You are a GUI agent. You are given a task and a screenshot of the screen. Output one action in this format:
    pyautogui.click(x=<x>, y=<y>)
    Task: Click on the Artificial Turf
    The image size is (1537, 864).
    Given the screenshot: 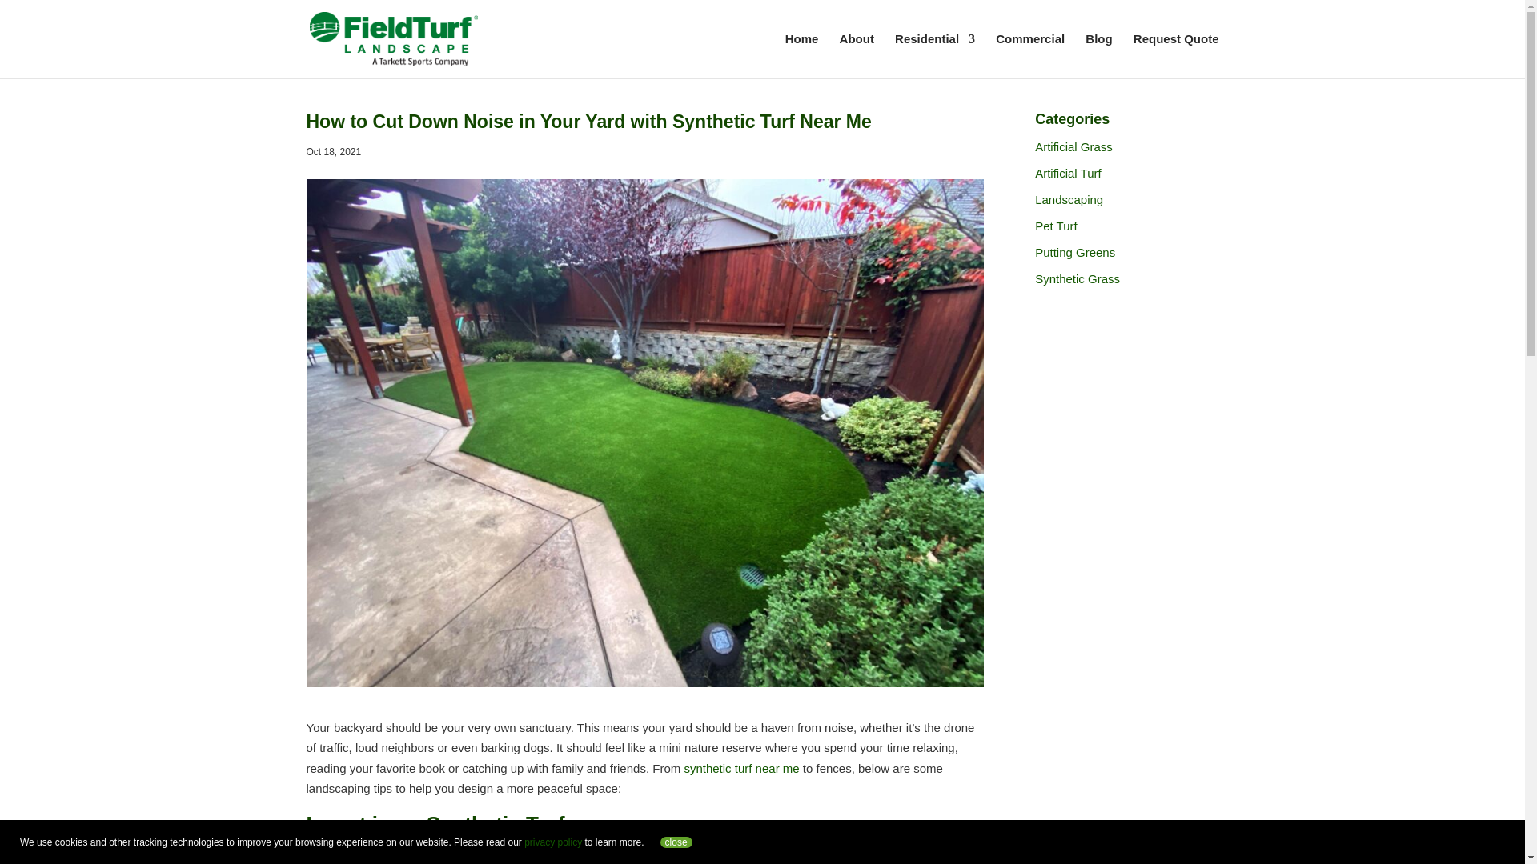 What is the action you would take?
    pyautogui.click(x=1068, y=173)
    